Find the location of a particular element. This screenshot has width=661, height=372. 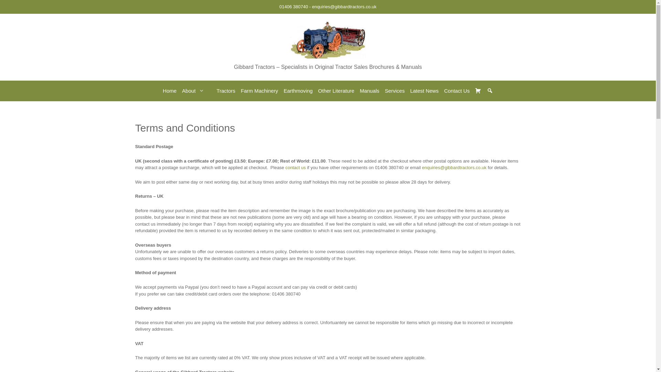

Other Literature is located at coordinates (336, 91).